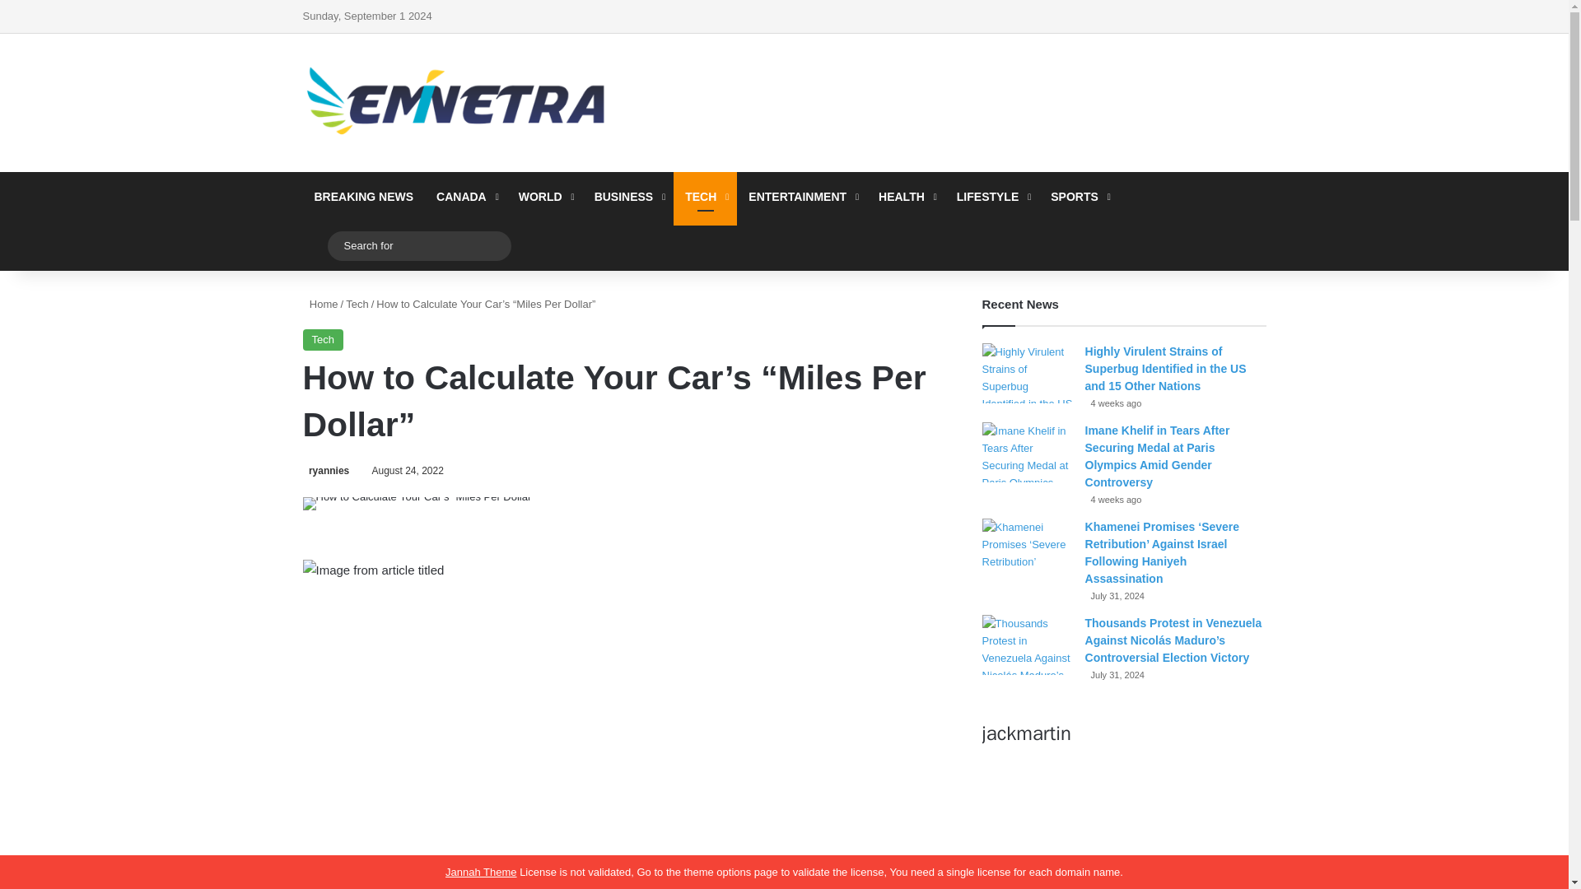 The width and height of the screenshot is (1581, 889). Describe the element at coordinates (494, 245) in the screenshot. I see `Search for` at that location.